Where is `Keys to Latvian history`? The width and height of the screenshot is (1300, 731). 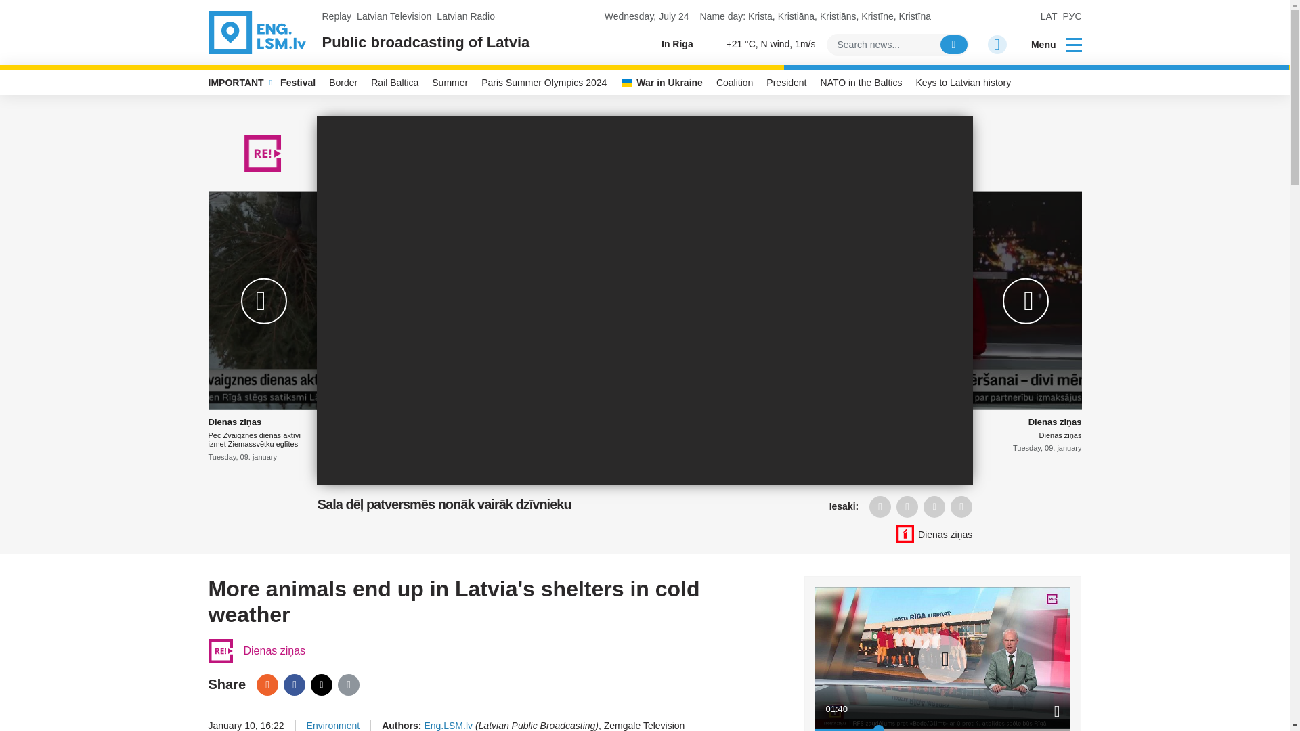
Keys to Latvian history is located at coordinates (963, 83).